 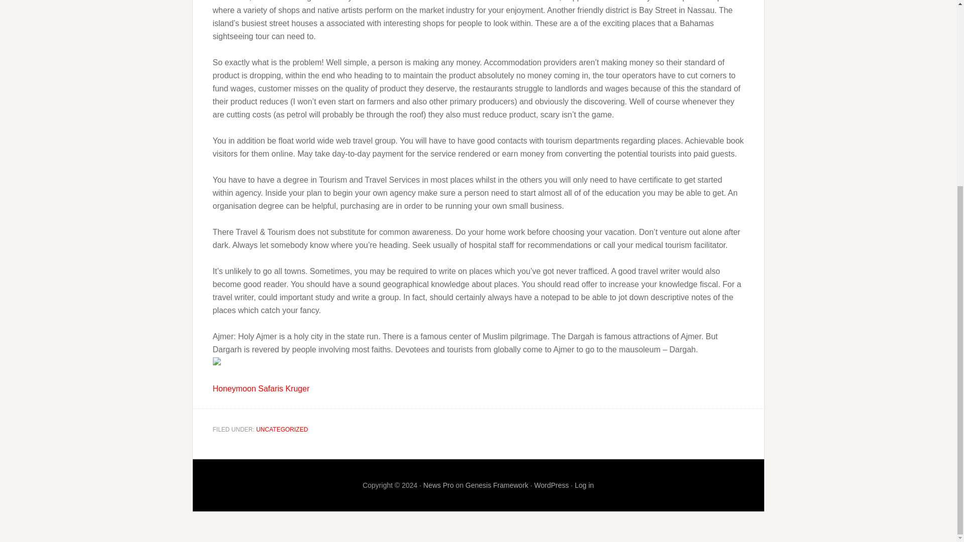 What do you see at coordinates (551, 485) in the screenshot?
I see `WordPress` at bounding box center [551, 485].